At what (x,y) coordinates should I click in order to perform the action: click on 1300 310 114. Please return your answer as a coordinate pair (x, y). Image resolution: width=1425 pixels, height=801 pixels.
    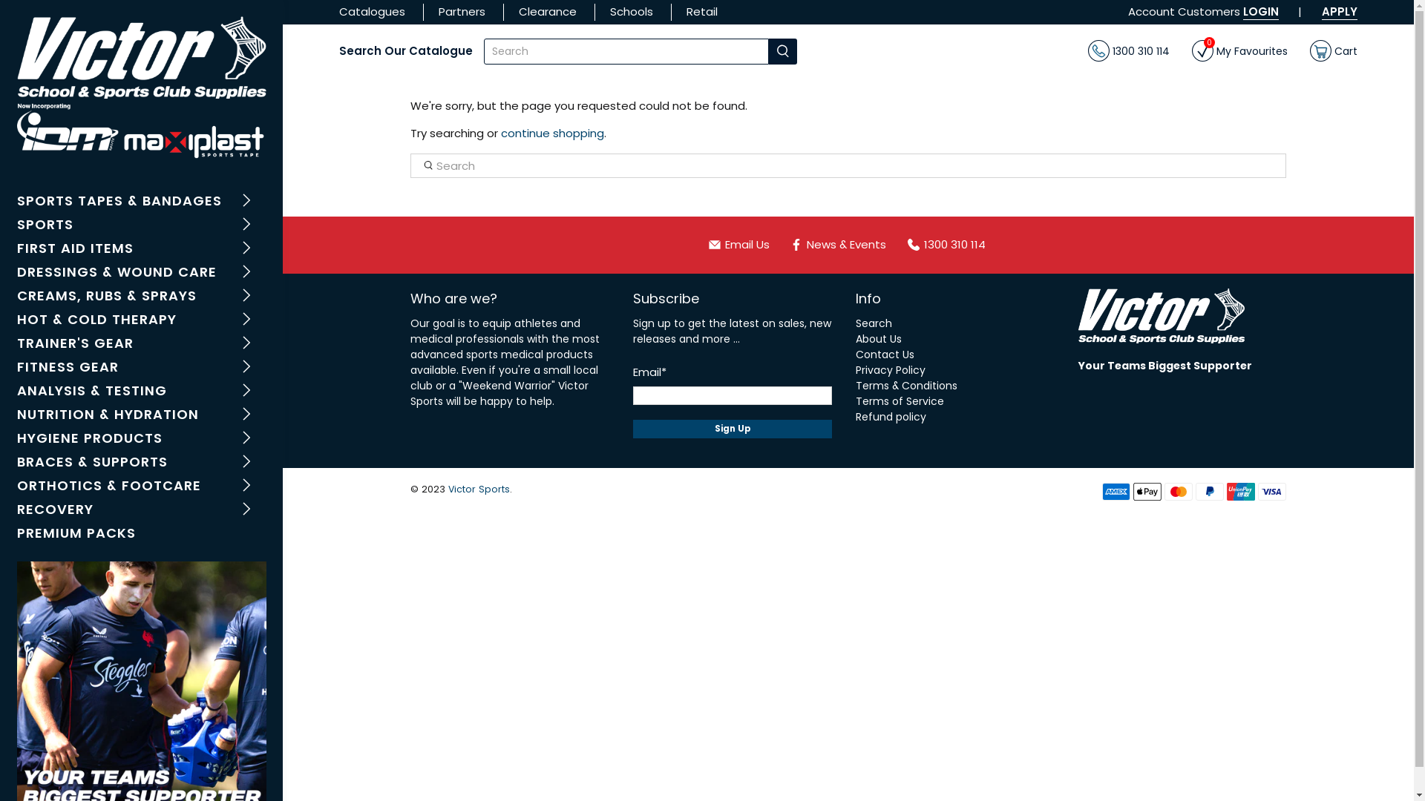
    Looking at the image, I should click on (943, 245).